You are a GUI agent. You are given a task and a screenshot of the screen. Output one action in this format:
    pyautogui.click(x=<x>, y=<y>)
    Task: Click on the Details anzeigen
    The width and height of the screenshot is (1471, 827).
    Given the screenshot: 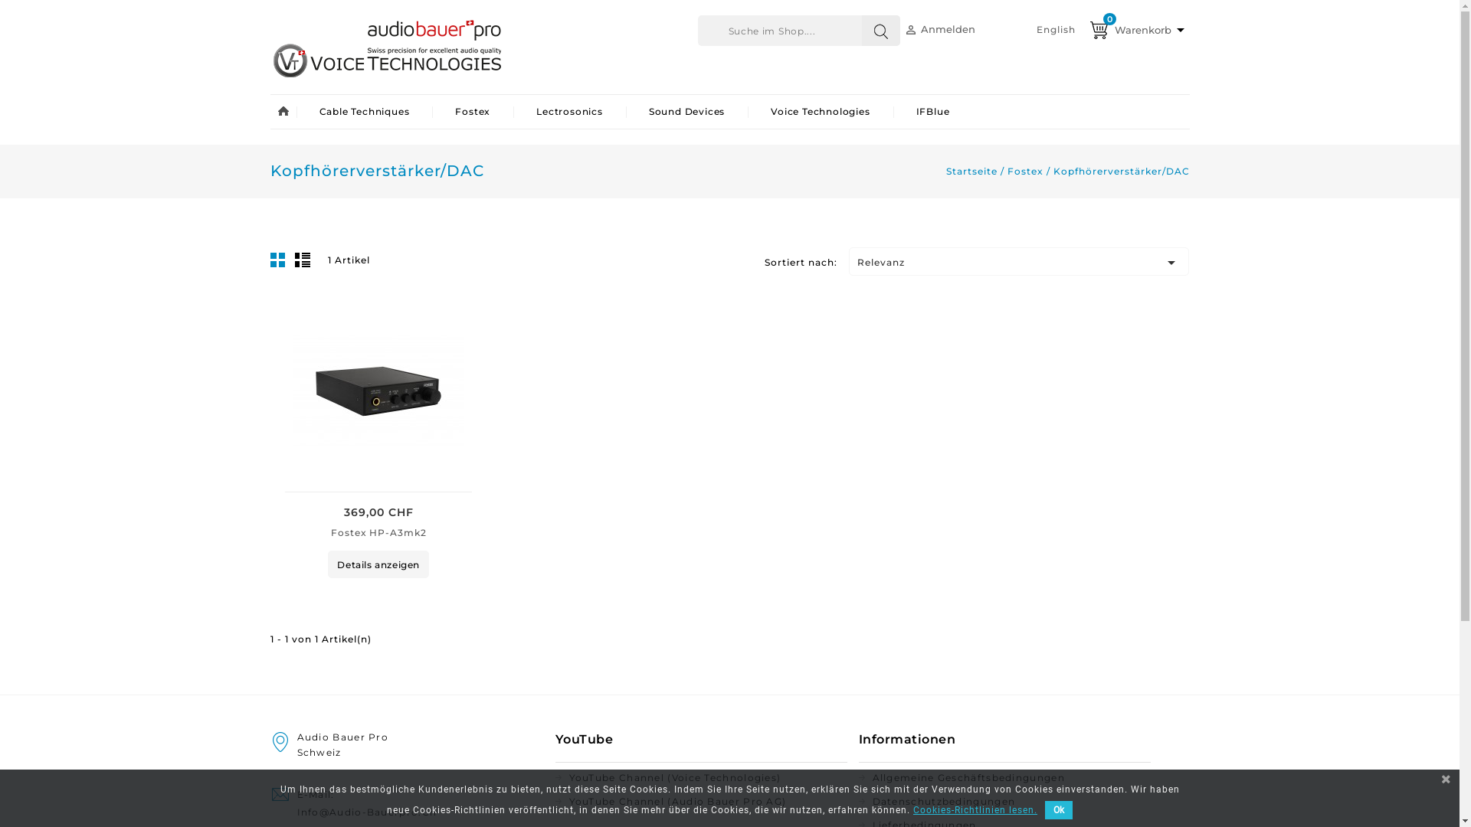 What is the action you would take?
    pyautogui.click(x=378, y=564)
    